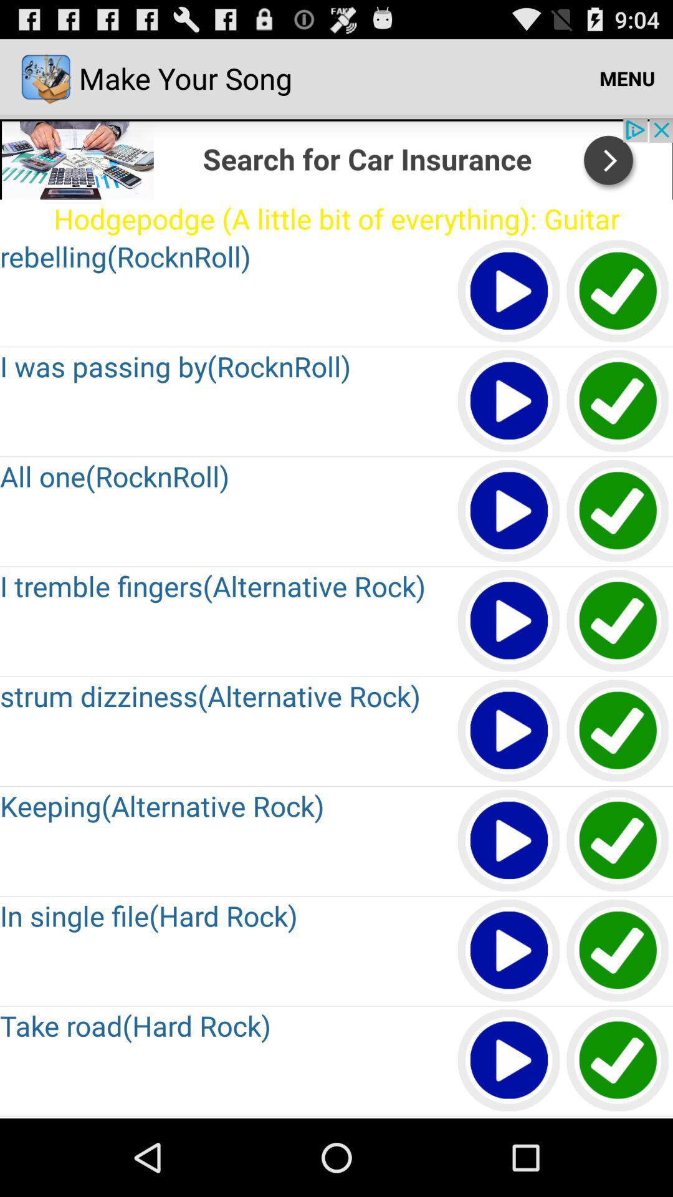 This screenshot has height=1197, width=673. I want to click on go to next, so click(510, 731).